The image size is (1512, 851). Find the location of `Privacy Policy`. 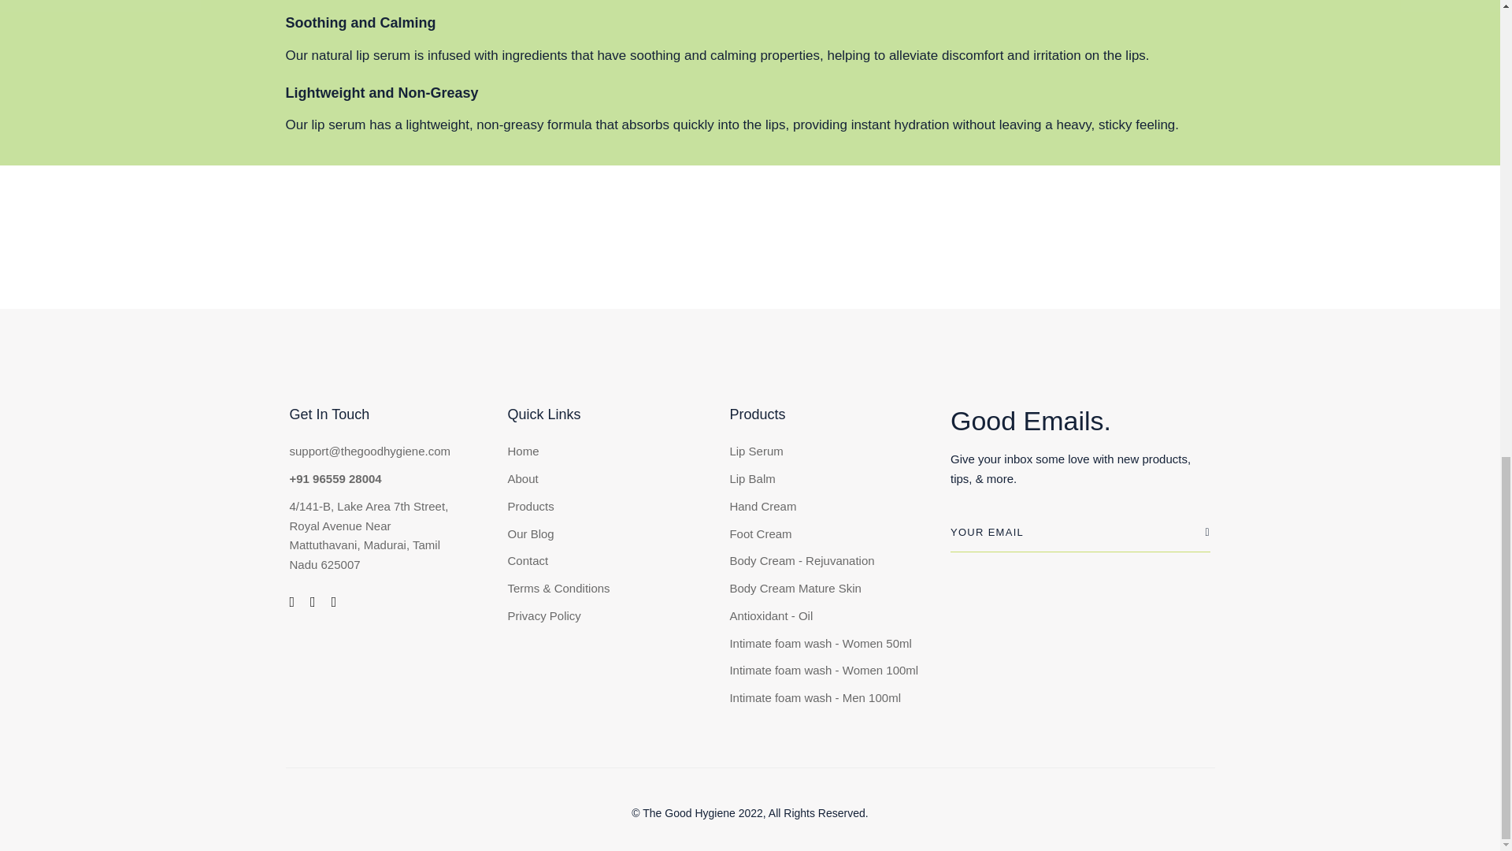

Privacy Policy is located at coordinates (544, 616).